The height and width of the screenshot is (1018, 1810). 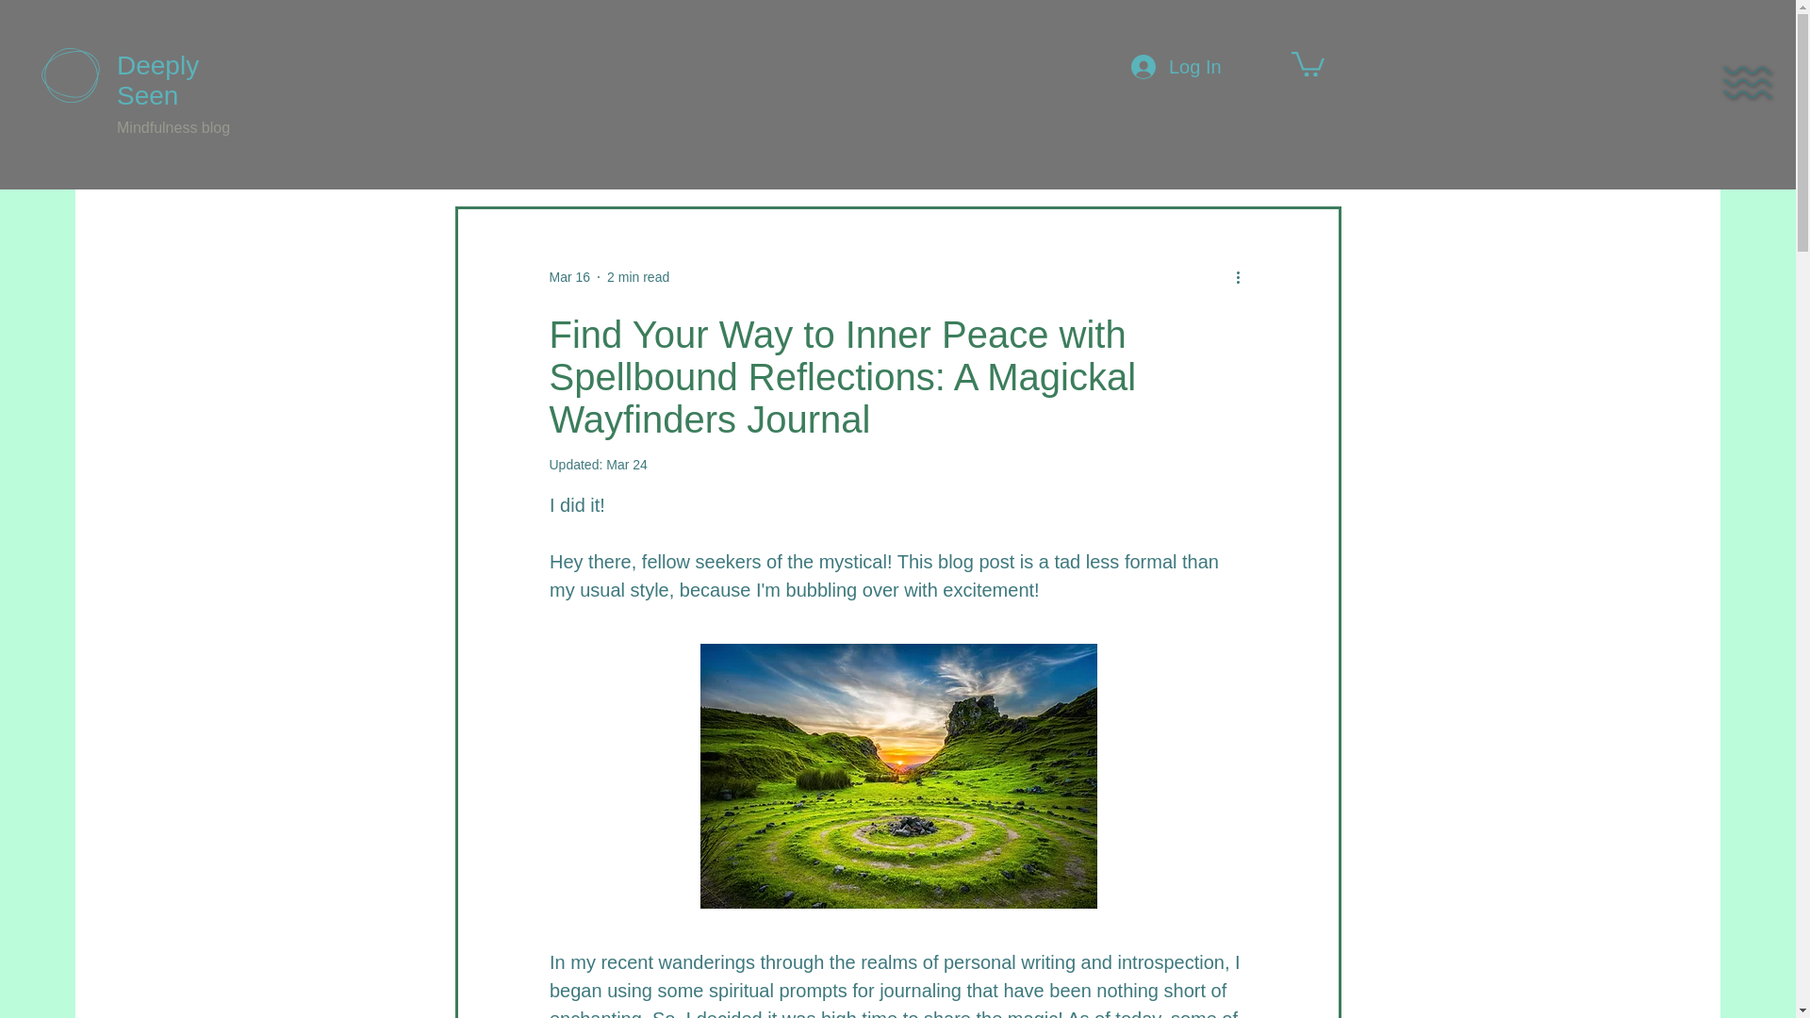 I want to click on 2 min read, so click(x=637, y=277).